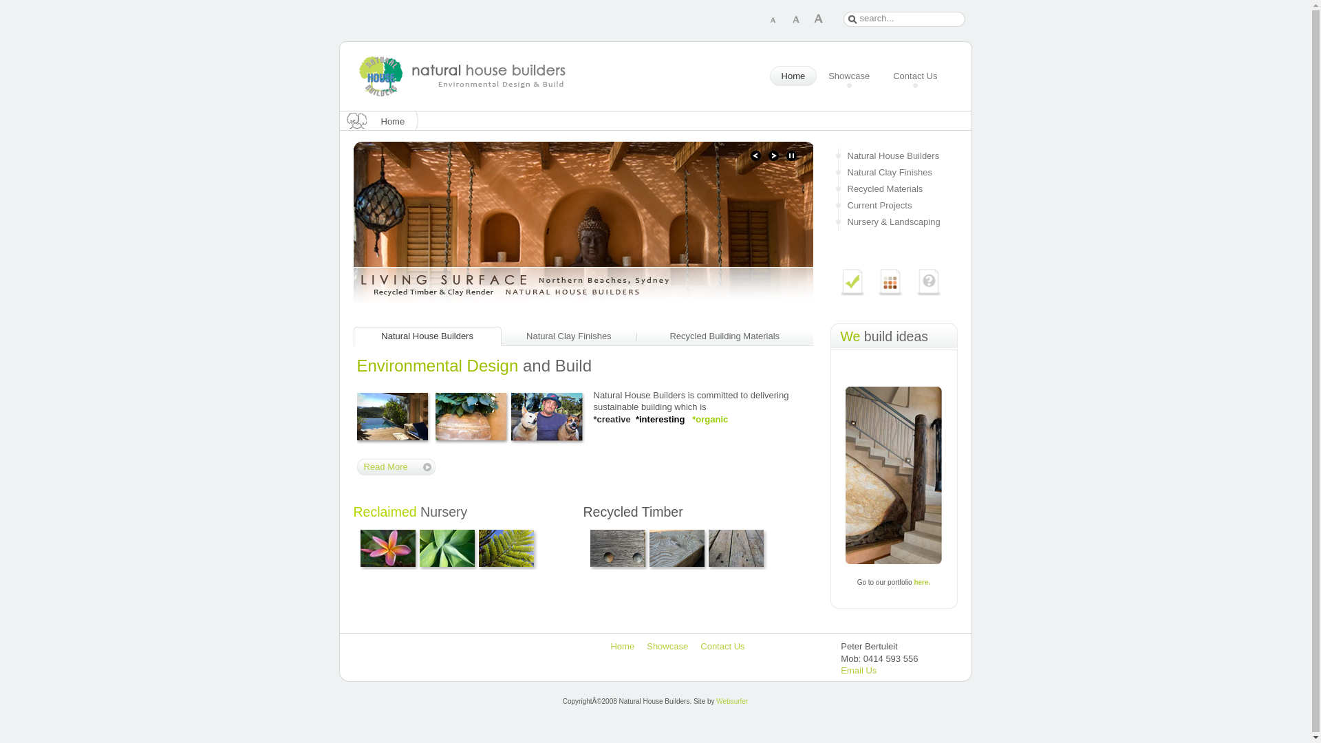 The image size is (1321, 743). Describe the element at coordinates (893, 206) in the screenshot. I see `Current Projects` at that location.